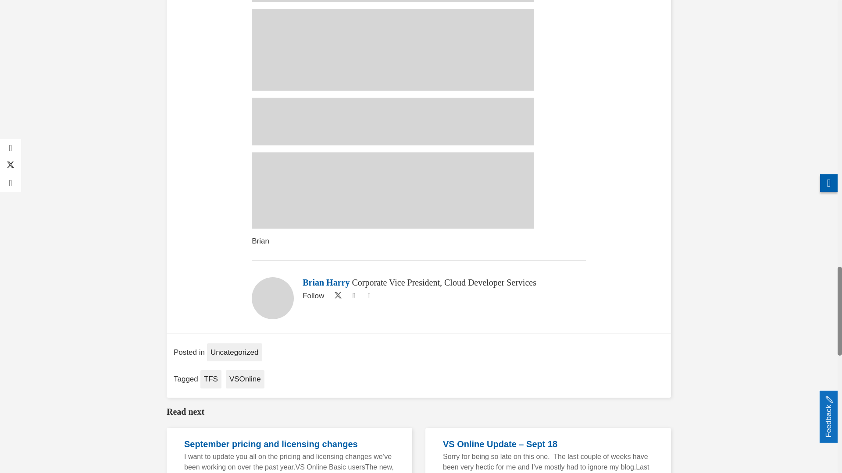 The height and width of the screenshot is (473, 842). What do you see at coordinates (336, 296) in the screenshot?
I see `Twitter` at bounding box center [336, 296].